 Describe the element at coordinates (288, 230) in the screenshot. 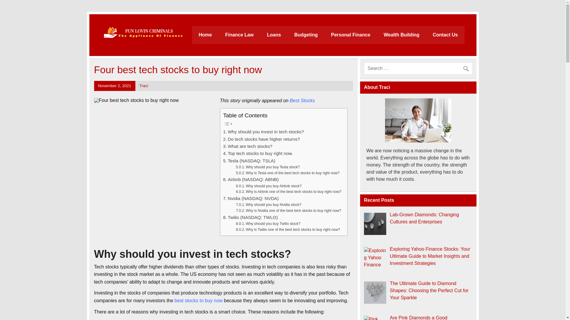

I see `Why is Twilio one of the best tech stocks to buy right now?` at that location.